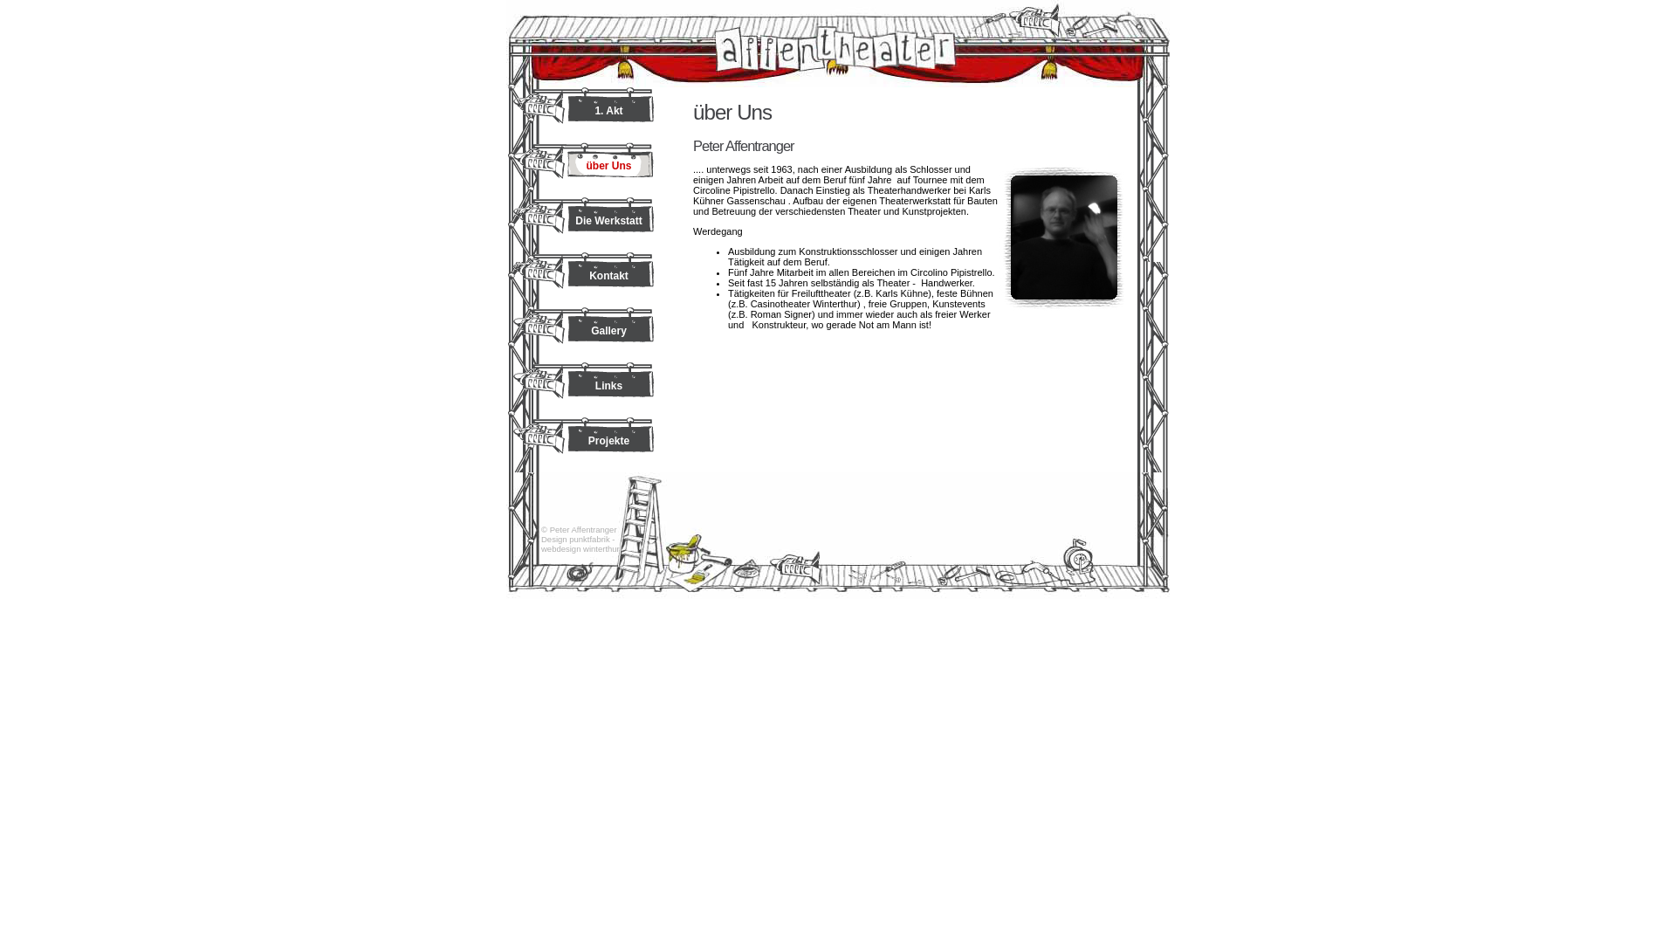 The image size is (1676, 943). I want to click on punktfabrik - webdesign winterthur, so click(580, 544).